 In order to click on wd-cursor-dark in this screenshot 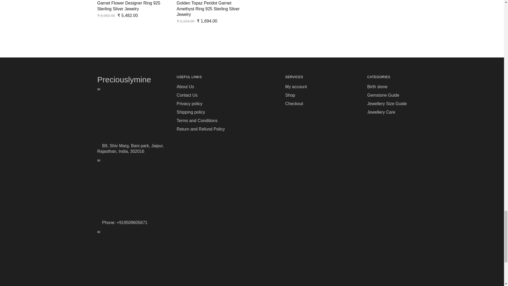, I will do `click(99, 88)`.